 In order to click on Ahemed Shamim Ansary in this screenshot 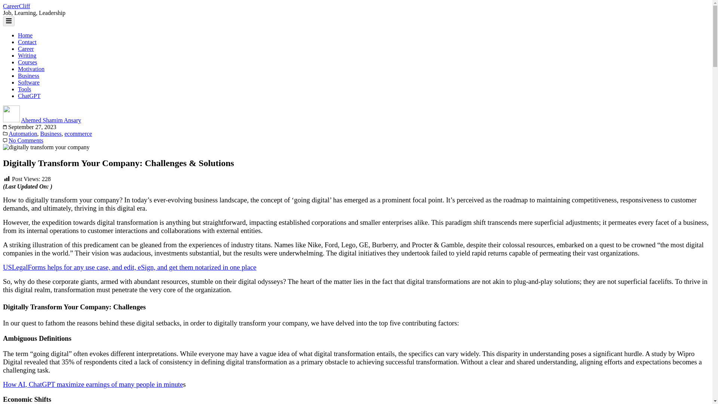, I will do `click(51, 120)`.